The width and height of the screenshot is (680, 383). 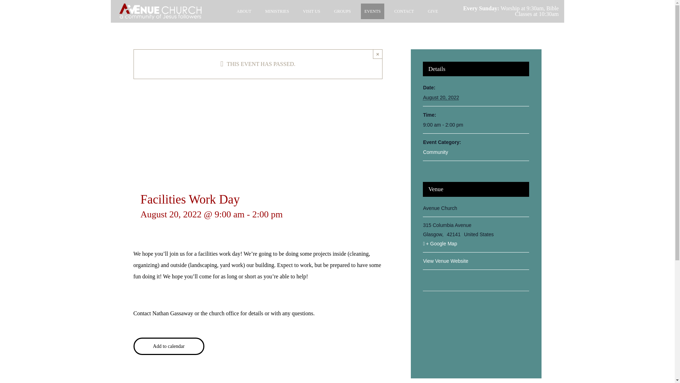 I want to click on VISIT US, so click(x=312, y=11).